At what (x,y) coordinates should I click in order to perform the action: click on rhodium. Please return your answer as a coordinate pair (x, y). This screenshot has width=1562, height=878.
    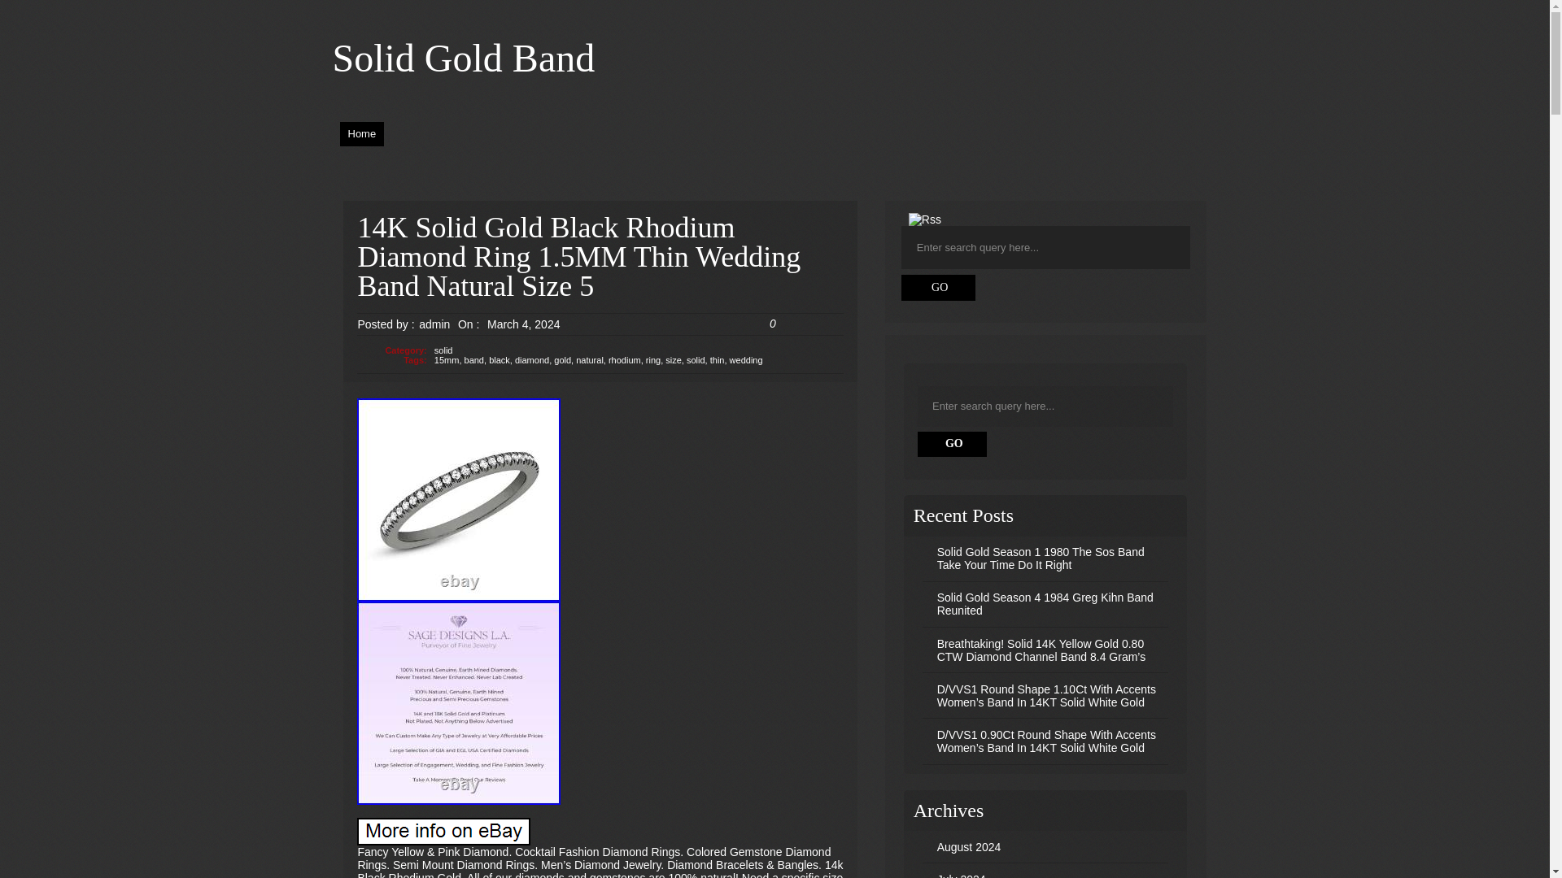
    Looking at the image, I should click on (625, 360).